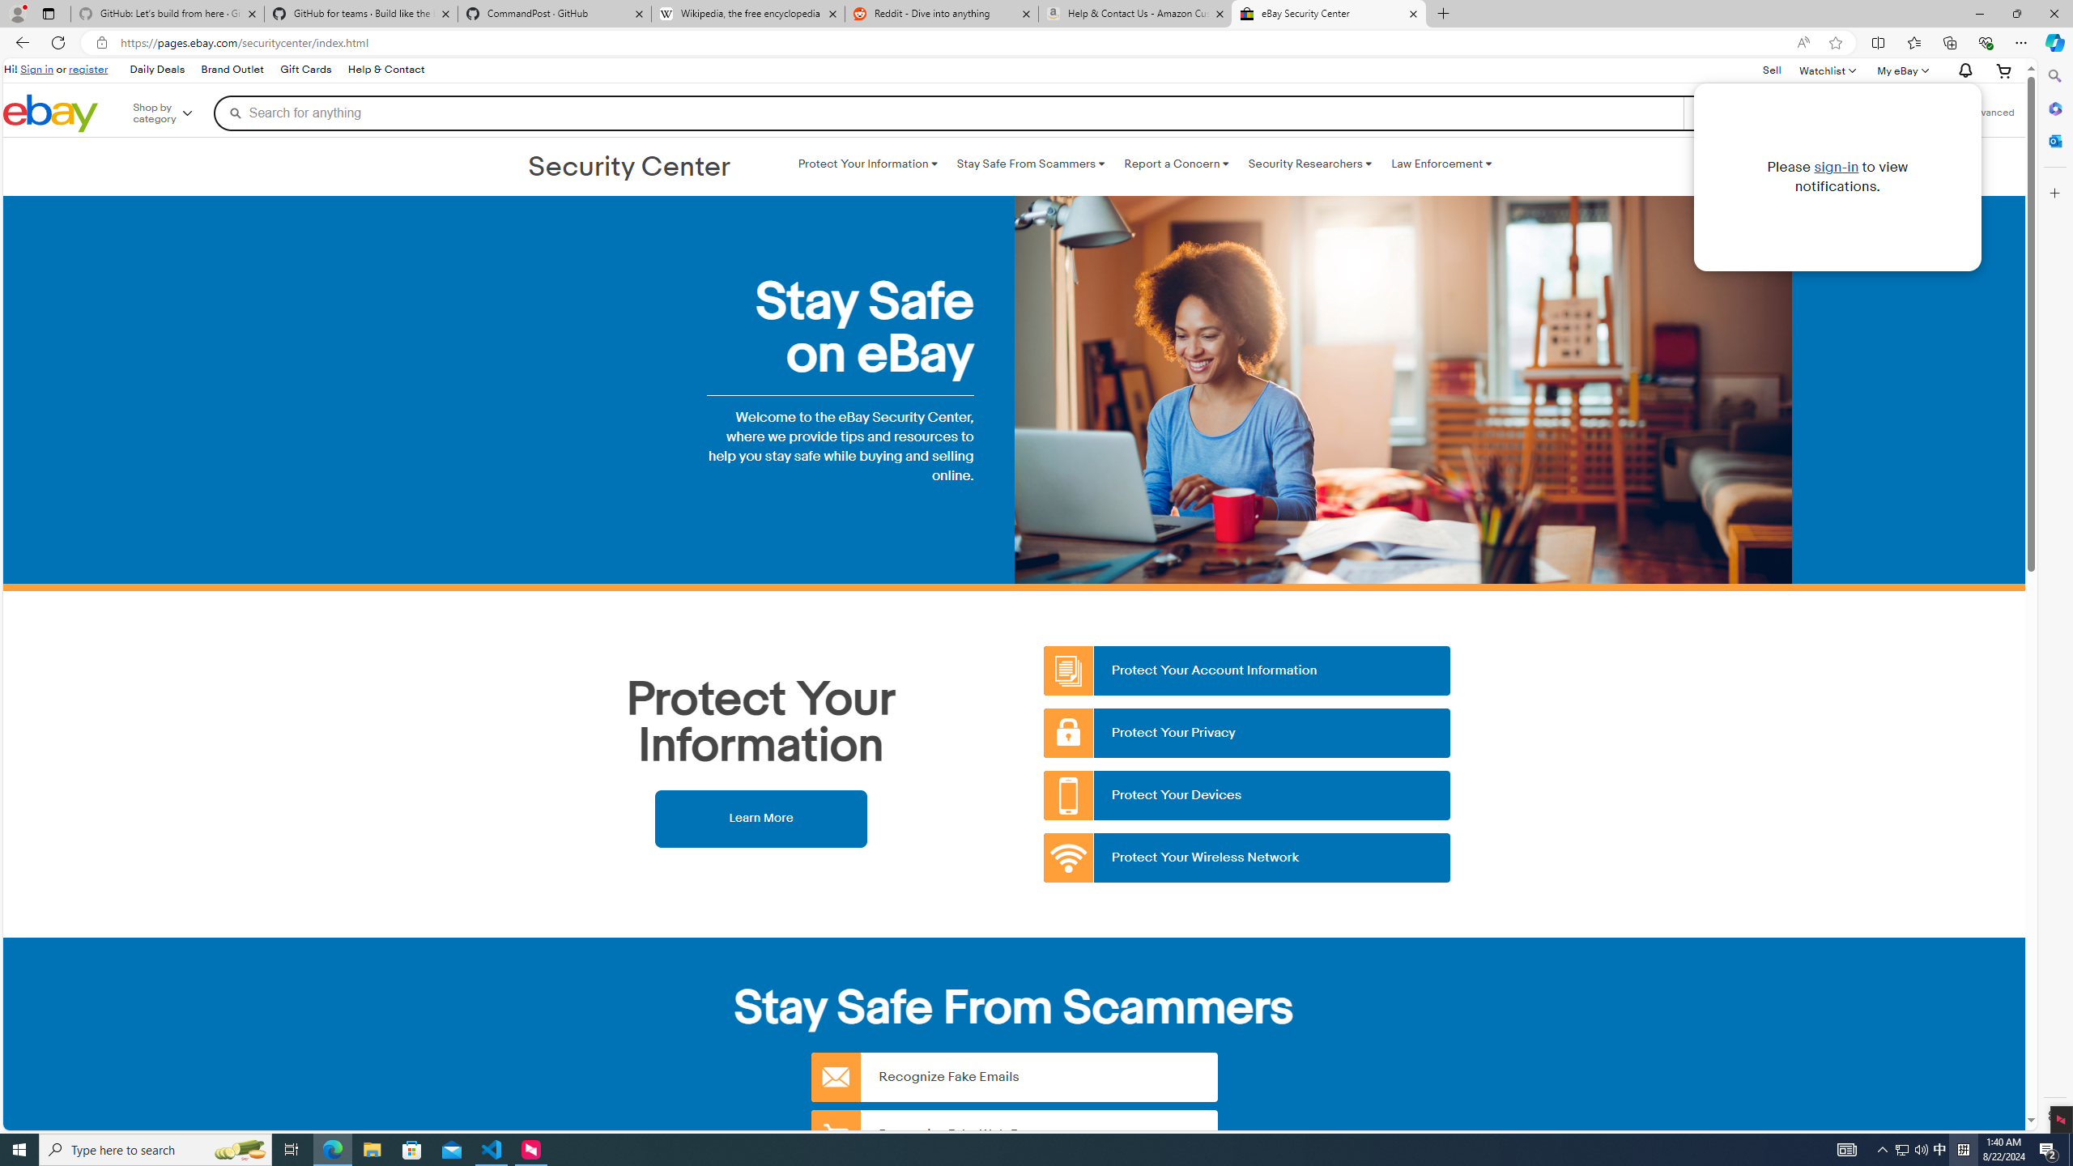  I want to click on Security Center, so click(630, 168).